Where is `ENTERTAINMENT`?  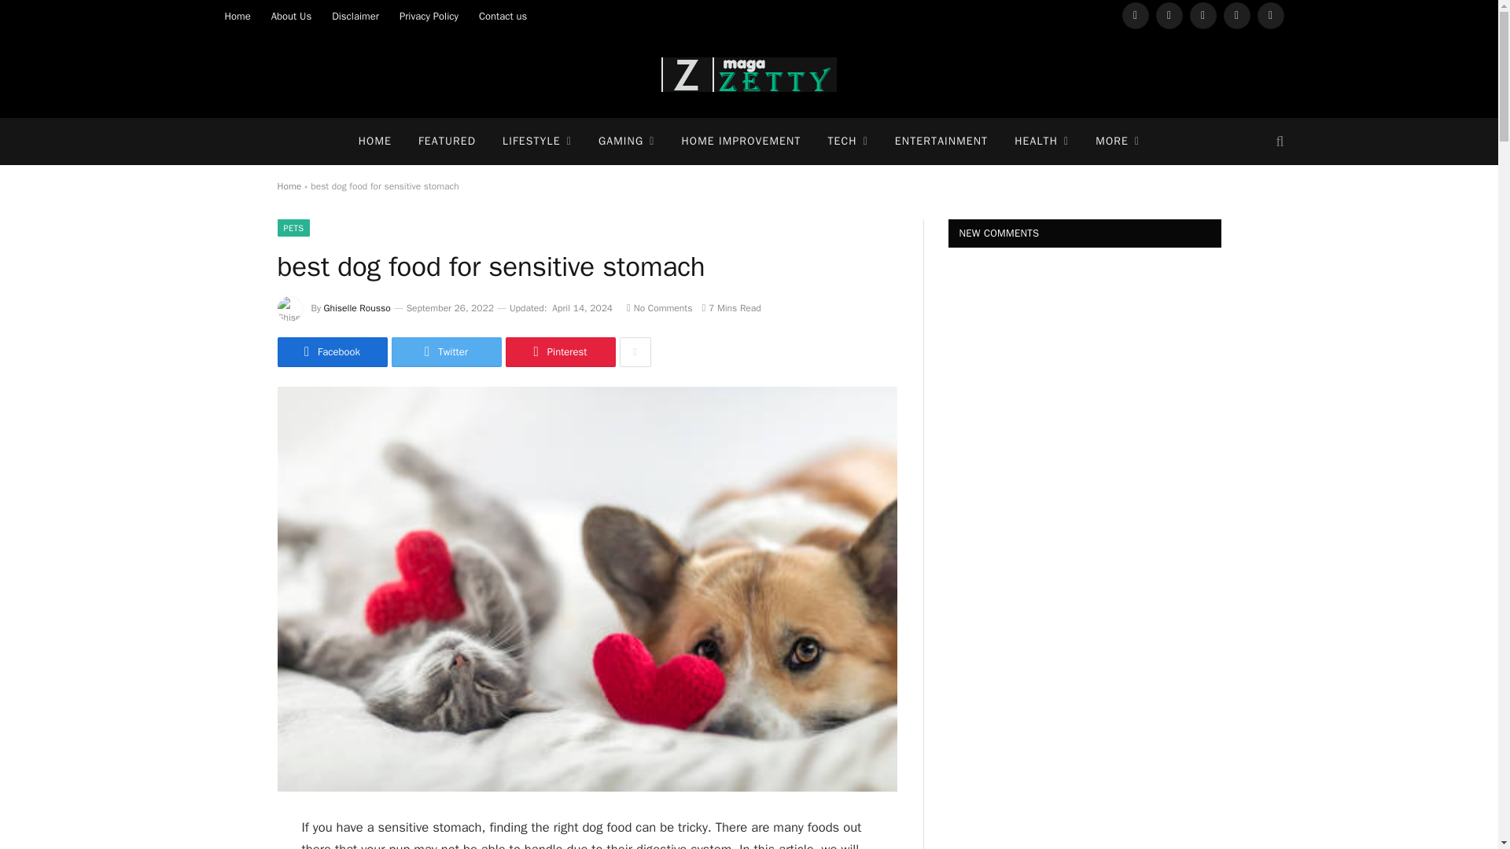 ENTERTAINMENT is located at coordinates (941, 141).